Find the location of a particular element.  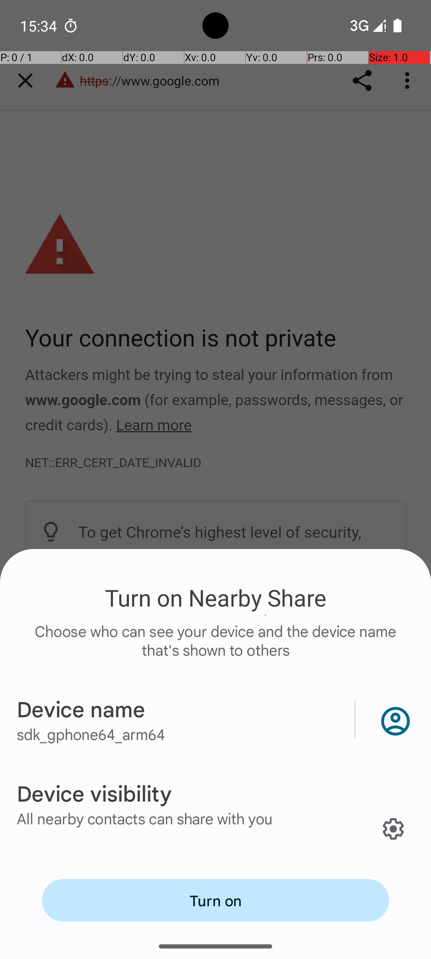

Turn on Nearby Share is located at coordinates (215, 597).